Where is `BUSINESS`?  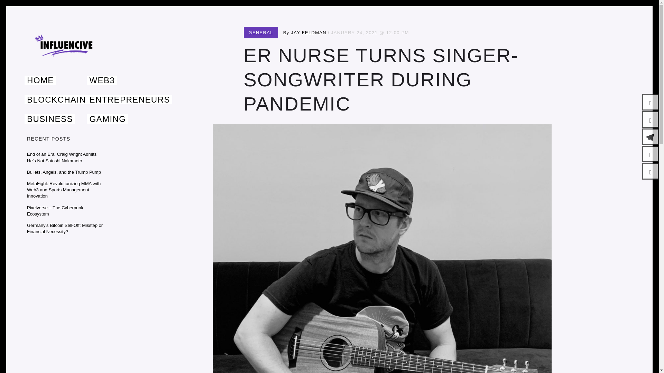
BUSINESS is located at coordinates (50, 119).